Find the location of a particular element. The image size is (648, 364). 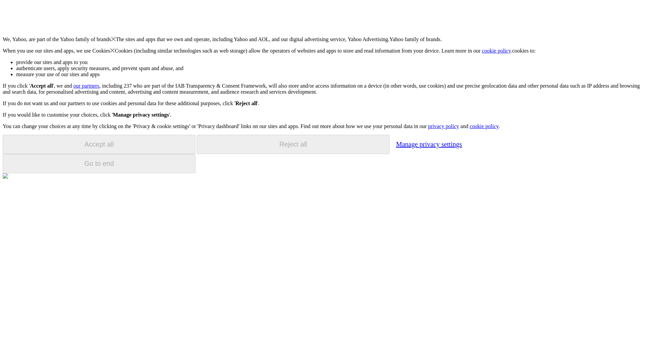

cookie policy is located at coordinates (484, 126).